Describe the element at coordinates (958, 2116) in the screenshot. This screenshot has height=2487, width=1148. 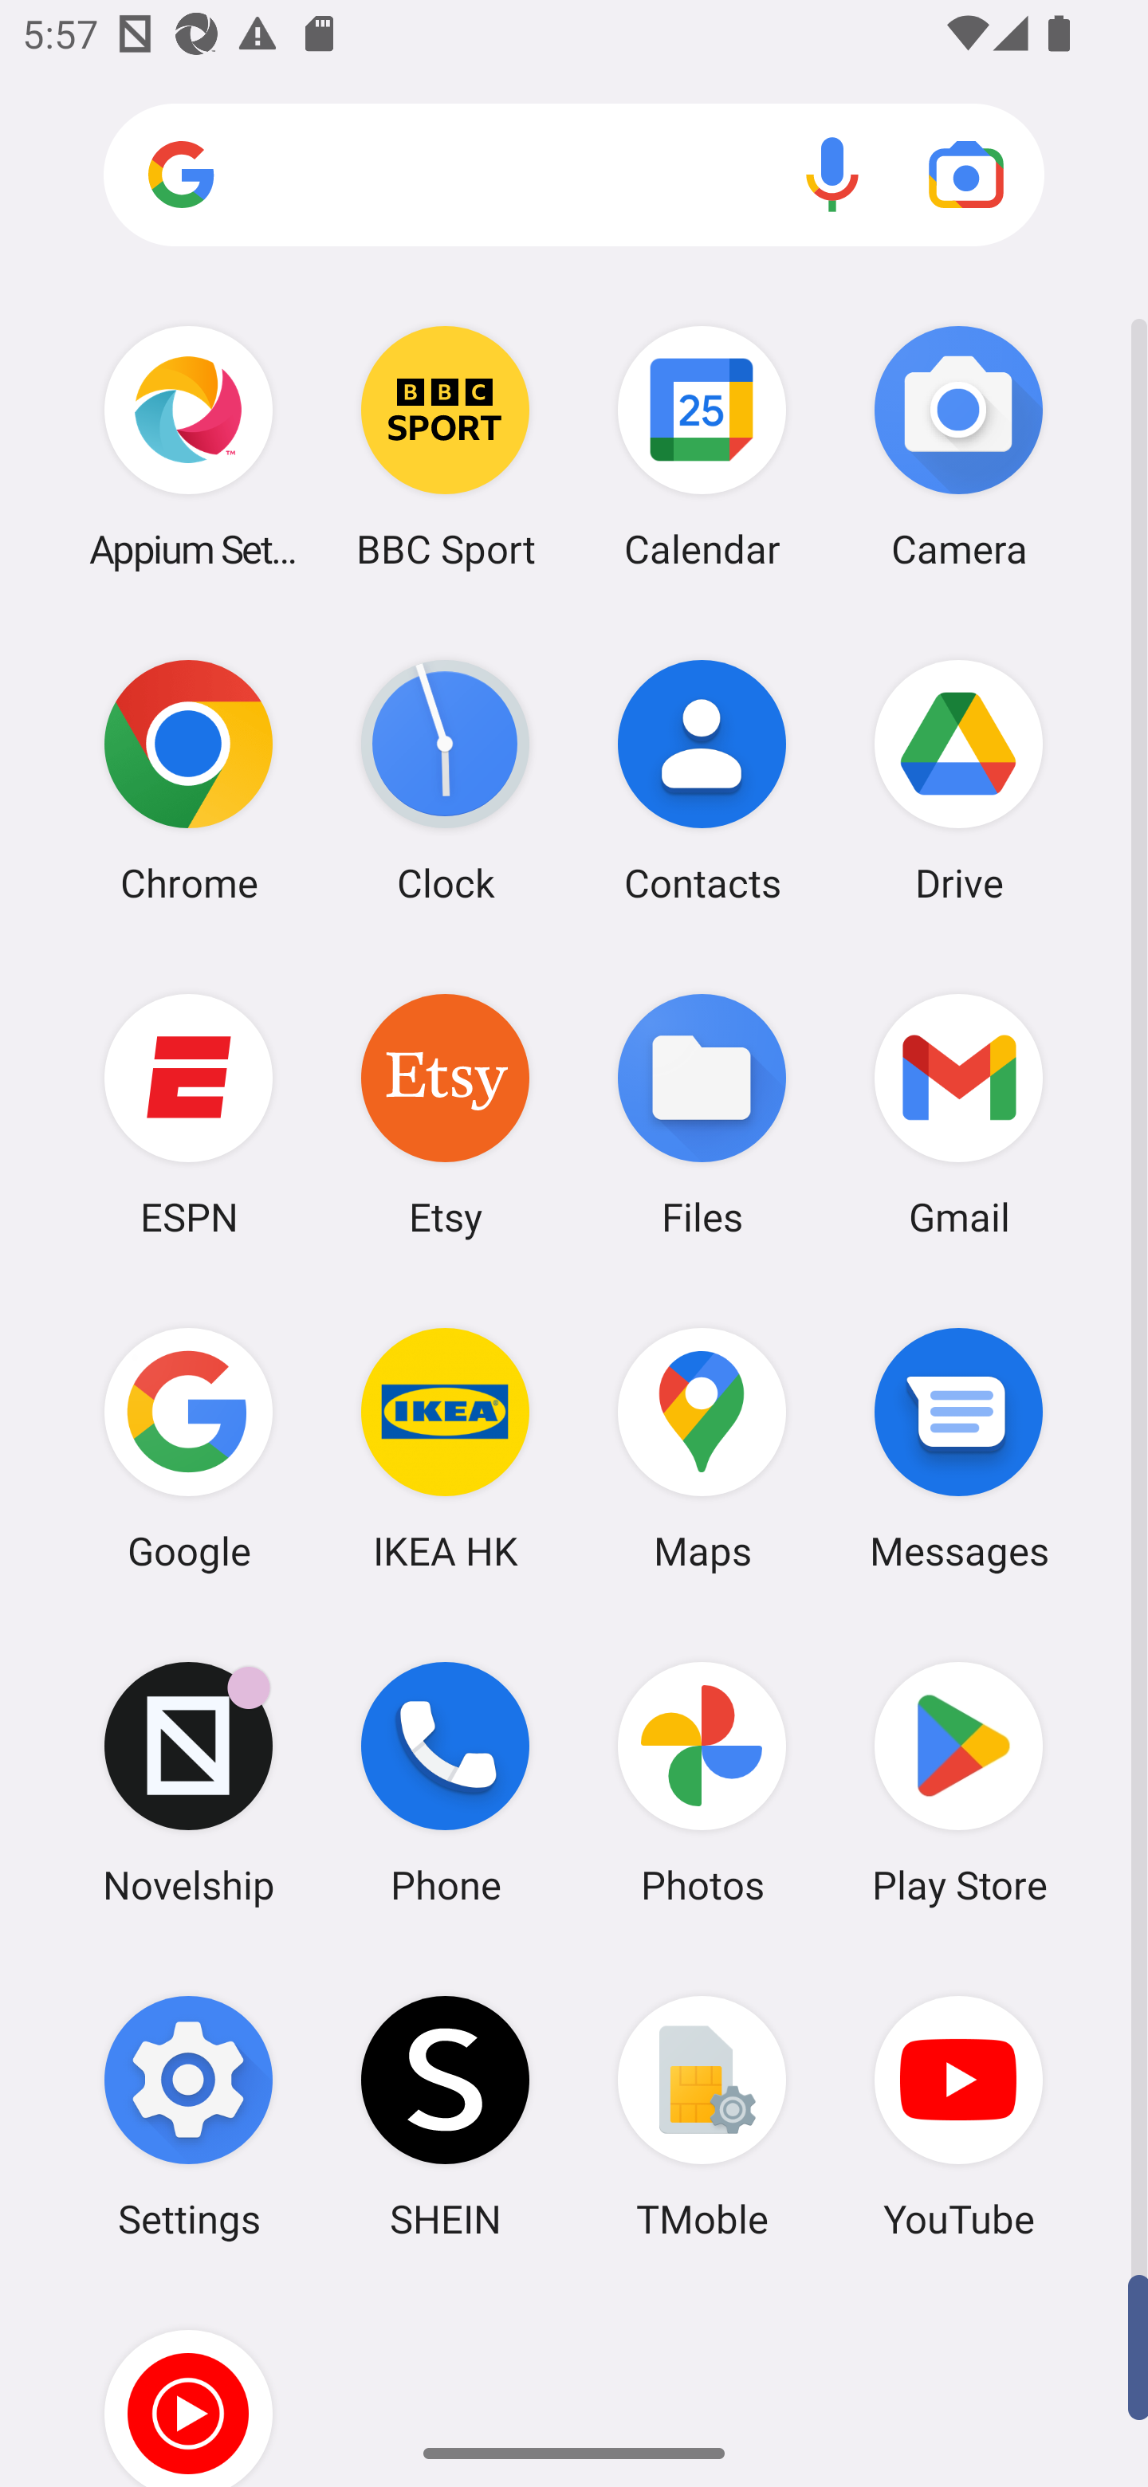
I see `YouTube` at that location.